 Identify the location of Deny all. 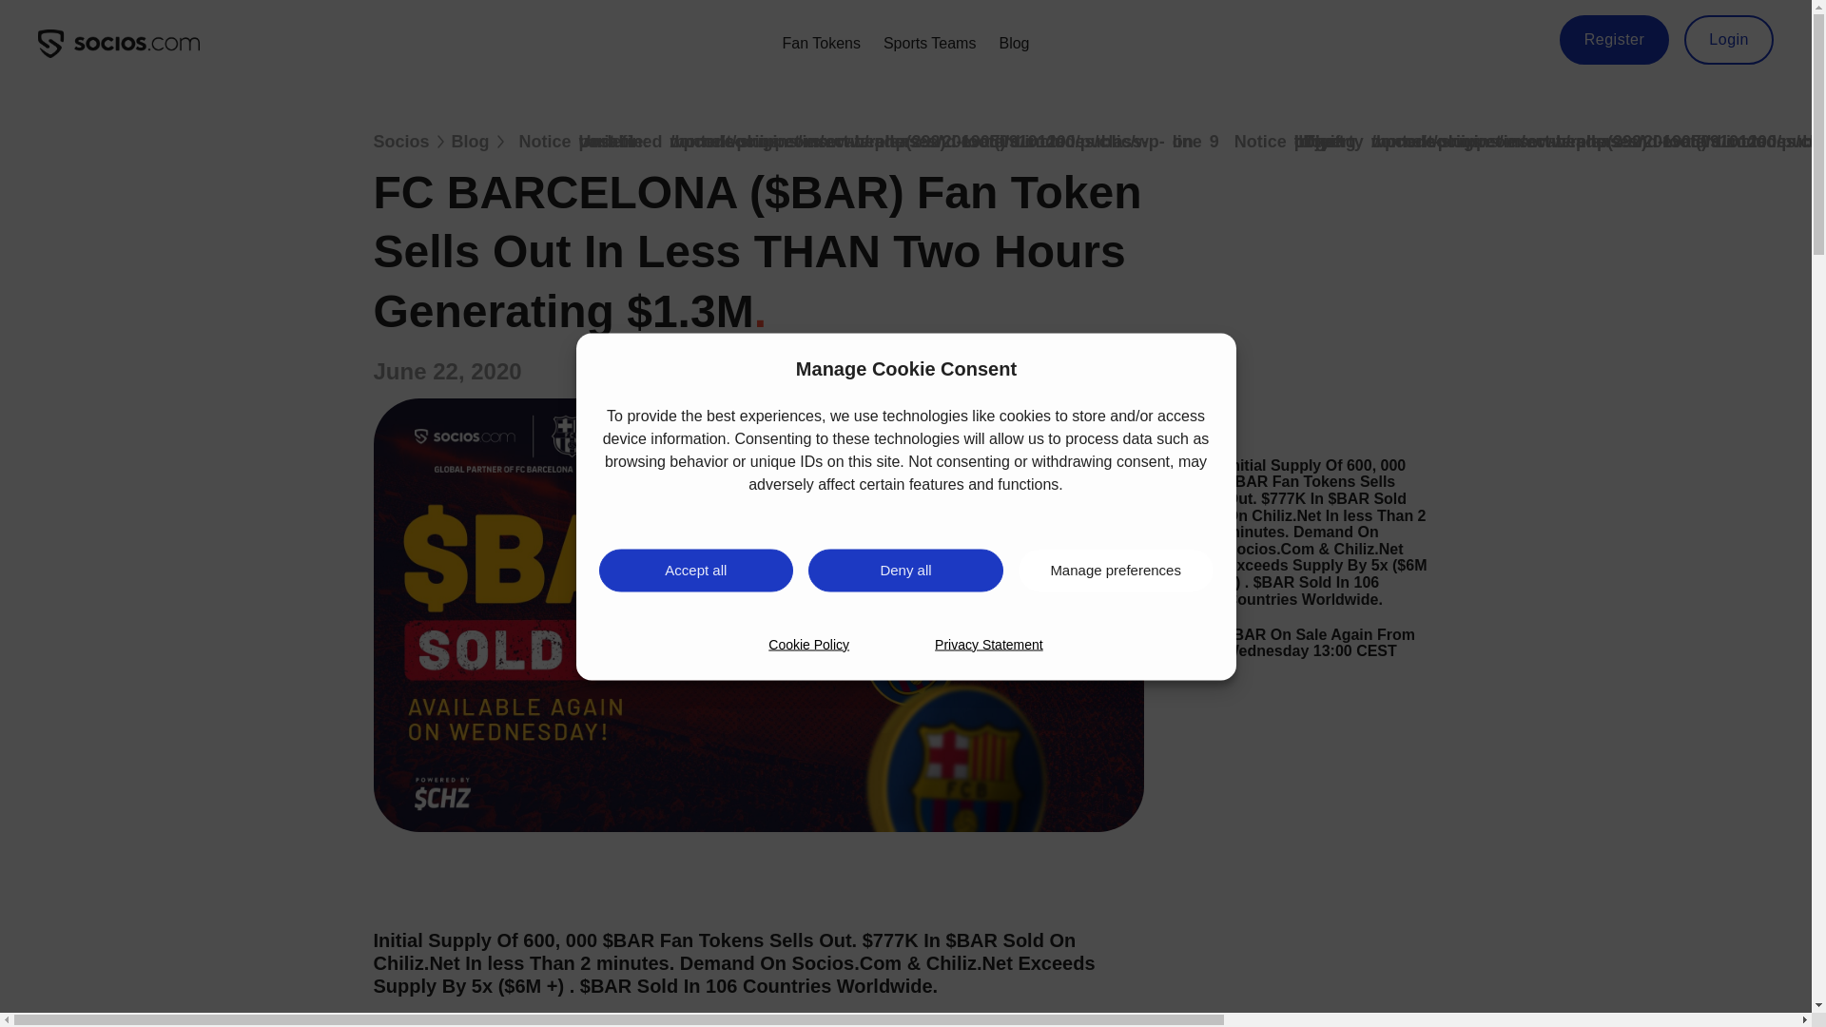
(905, 570).